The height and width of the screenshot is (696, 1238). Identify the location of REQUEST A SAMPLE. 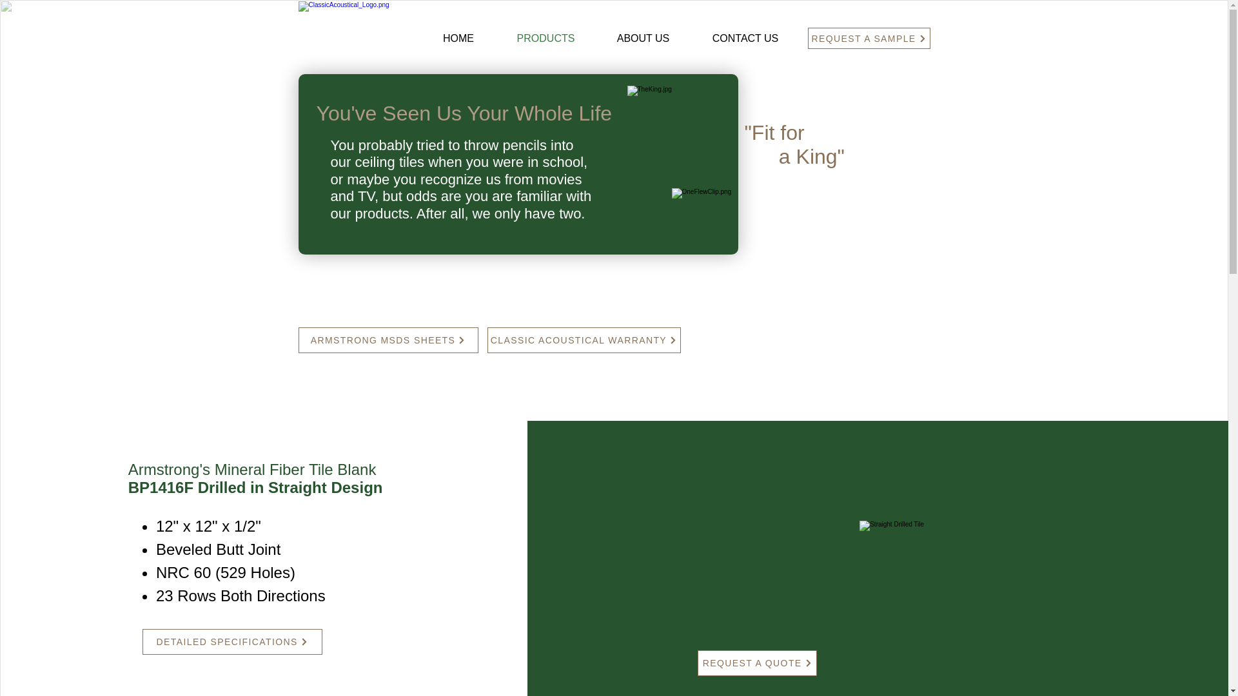
(868, 38).